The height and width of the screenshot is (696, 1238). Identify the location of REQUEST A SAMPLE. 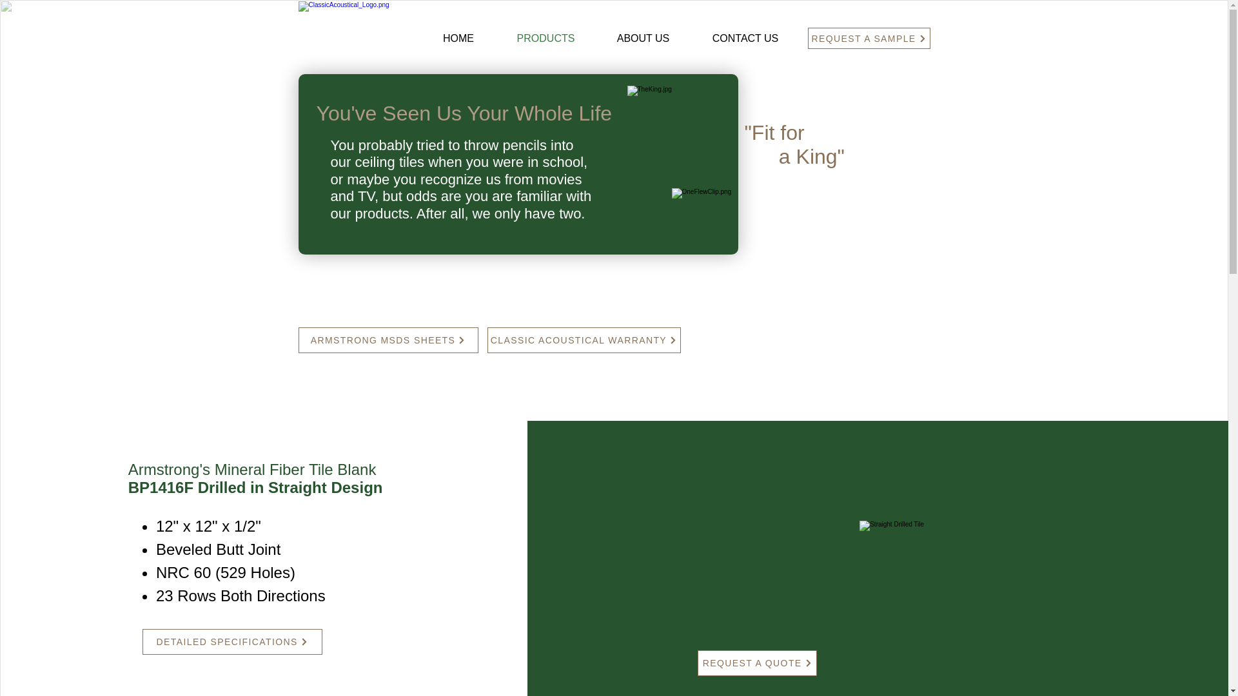
(868, 38).